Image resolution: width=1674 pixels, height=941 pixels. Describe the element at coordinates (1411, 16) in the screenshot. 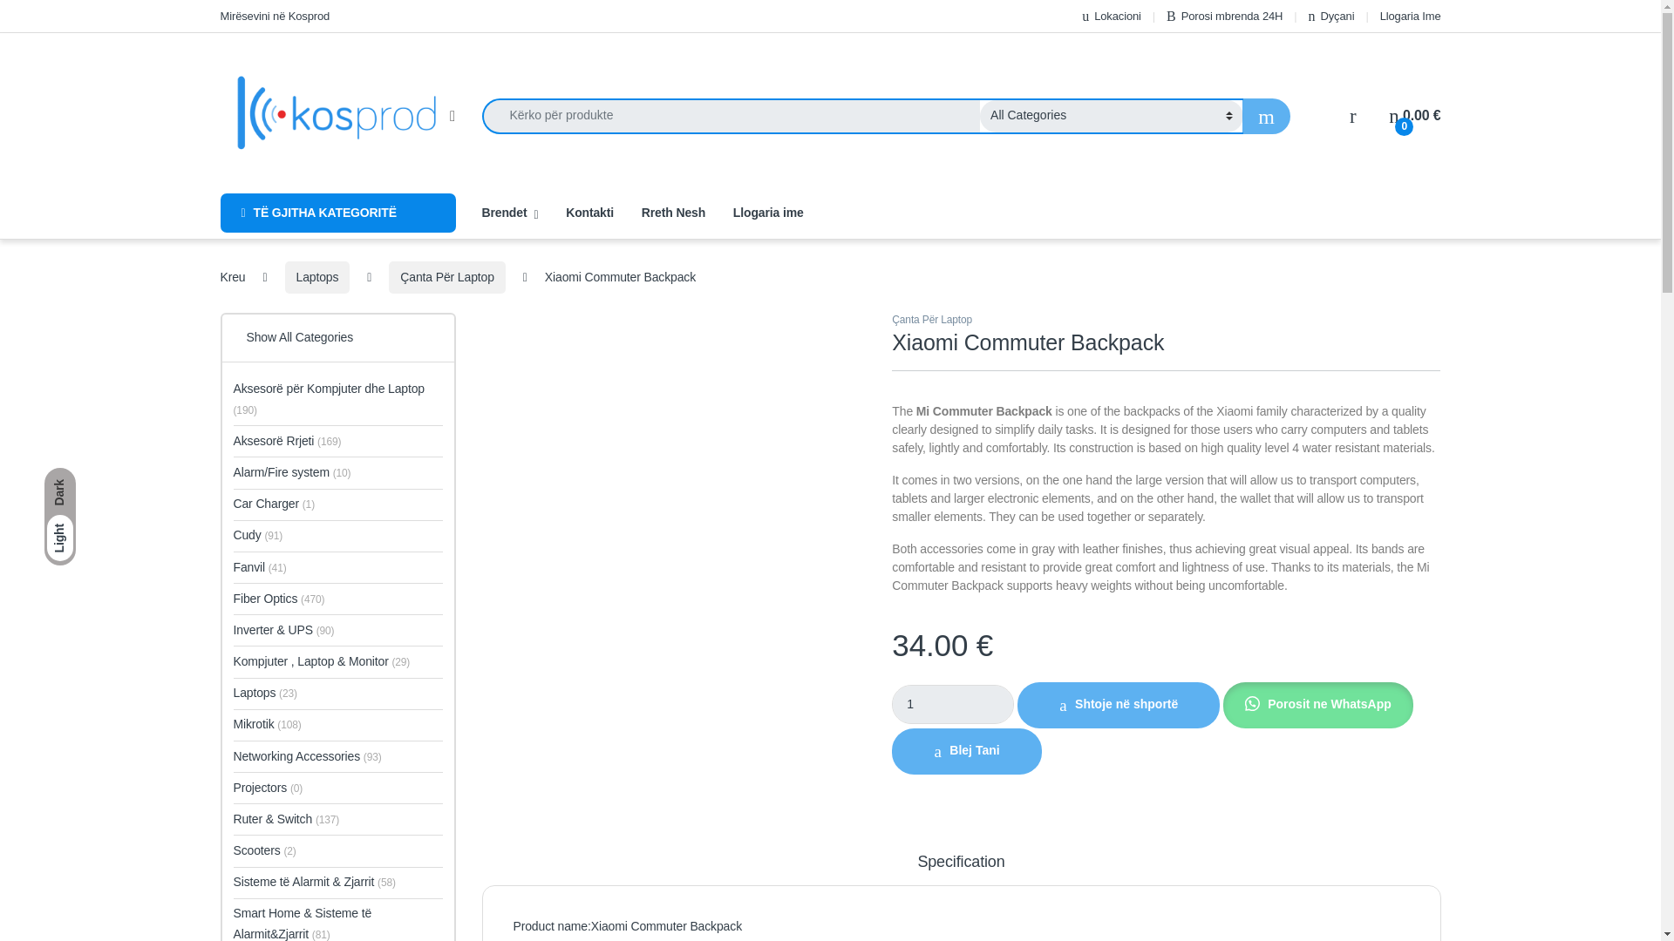

I see `Llogaria Ime` at that location.